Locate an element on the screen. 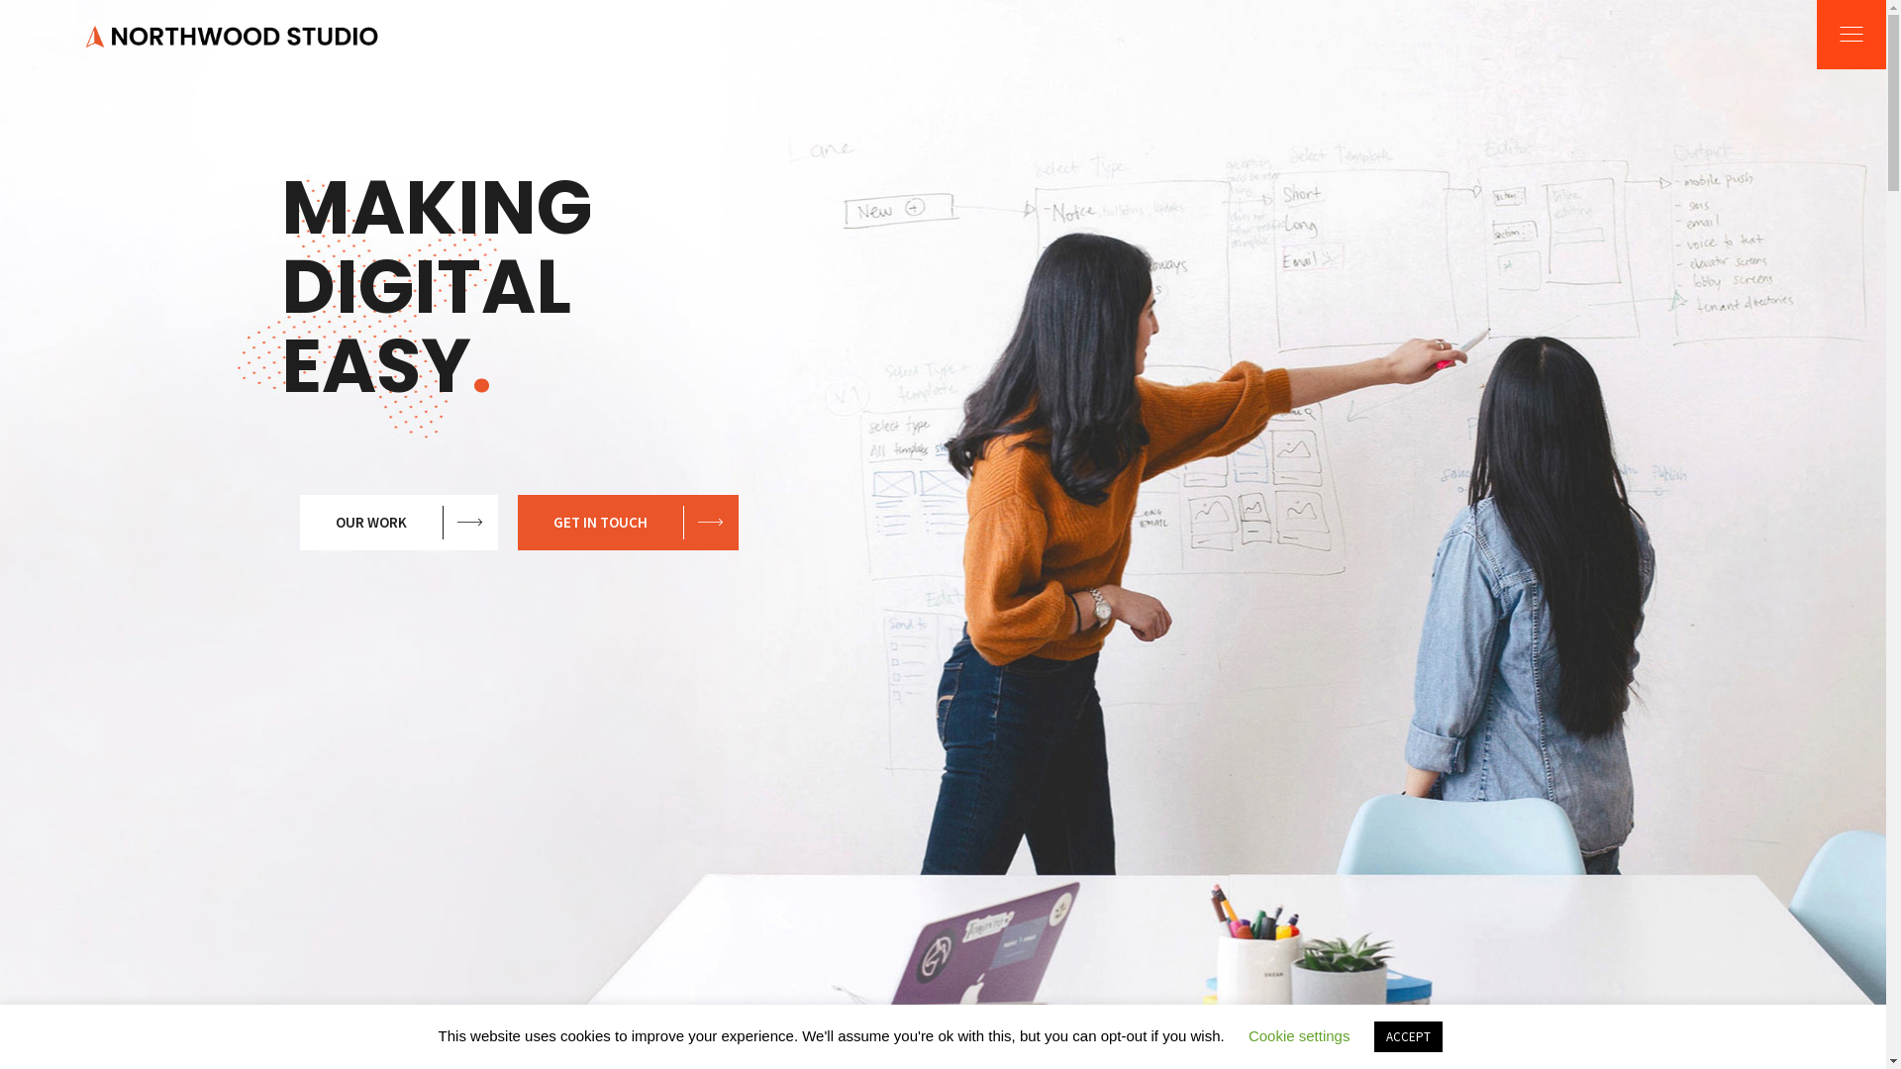 This screenshot has height=1069, width=1901. Cookie settings is located at coordinates (1299, 1035).